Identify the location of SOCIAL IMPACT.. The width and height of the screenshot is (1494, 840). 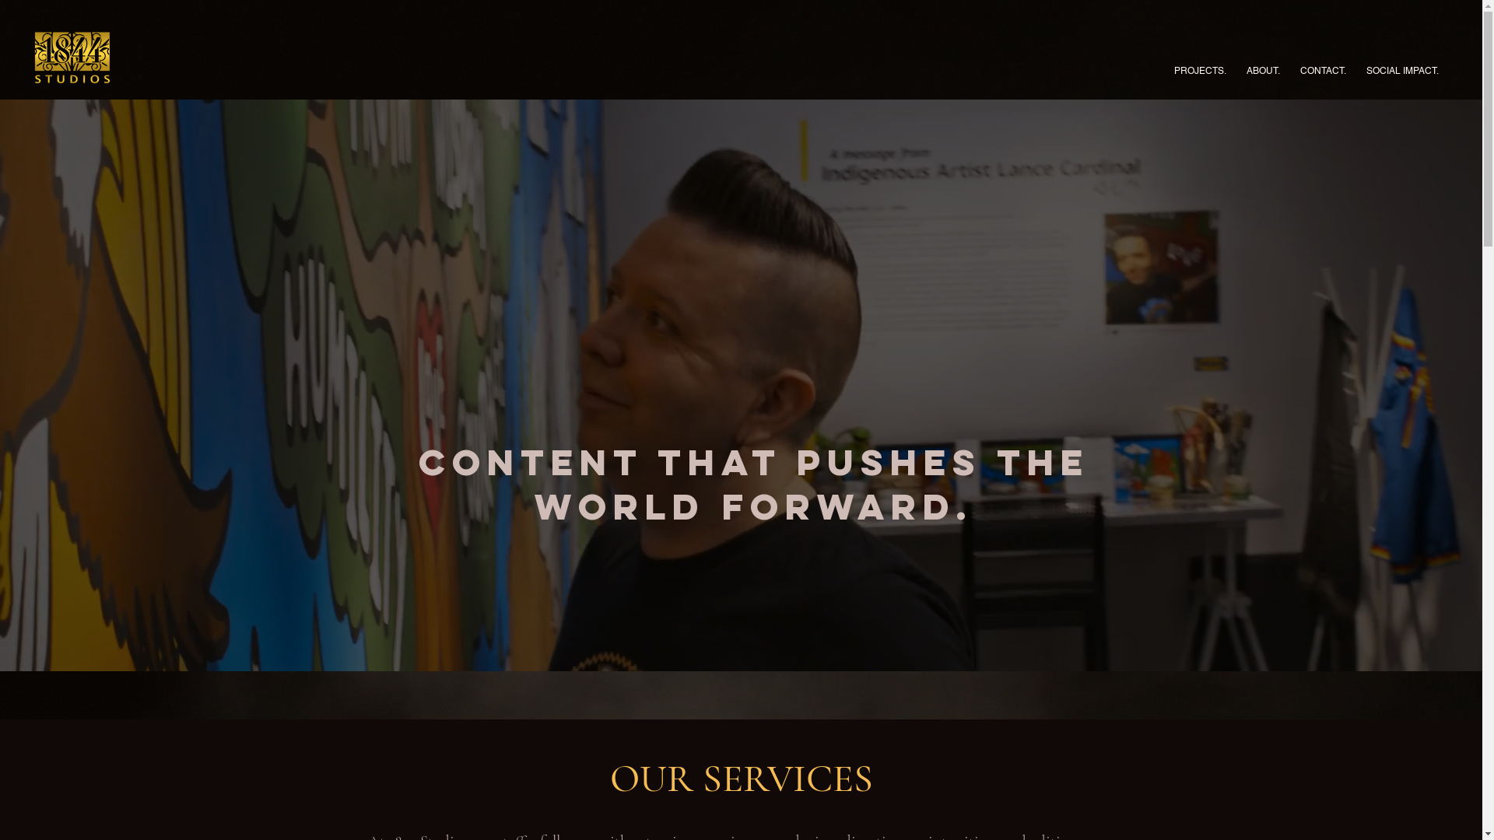
(1402, 64).